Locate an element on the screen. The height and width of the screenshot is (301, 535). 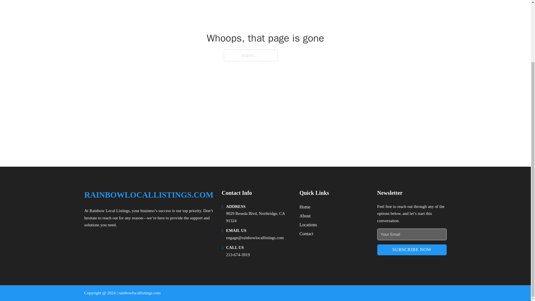
Locations is located at coordinates (308, 225).